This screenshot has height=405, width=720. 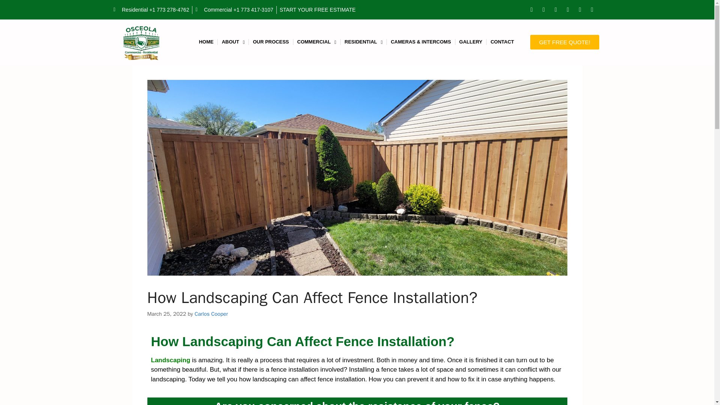 I want to click on View all posts by Carlos Cooper, so click(x=211, y=313).